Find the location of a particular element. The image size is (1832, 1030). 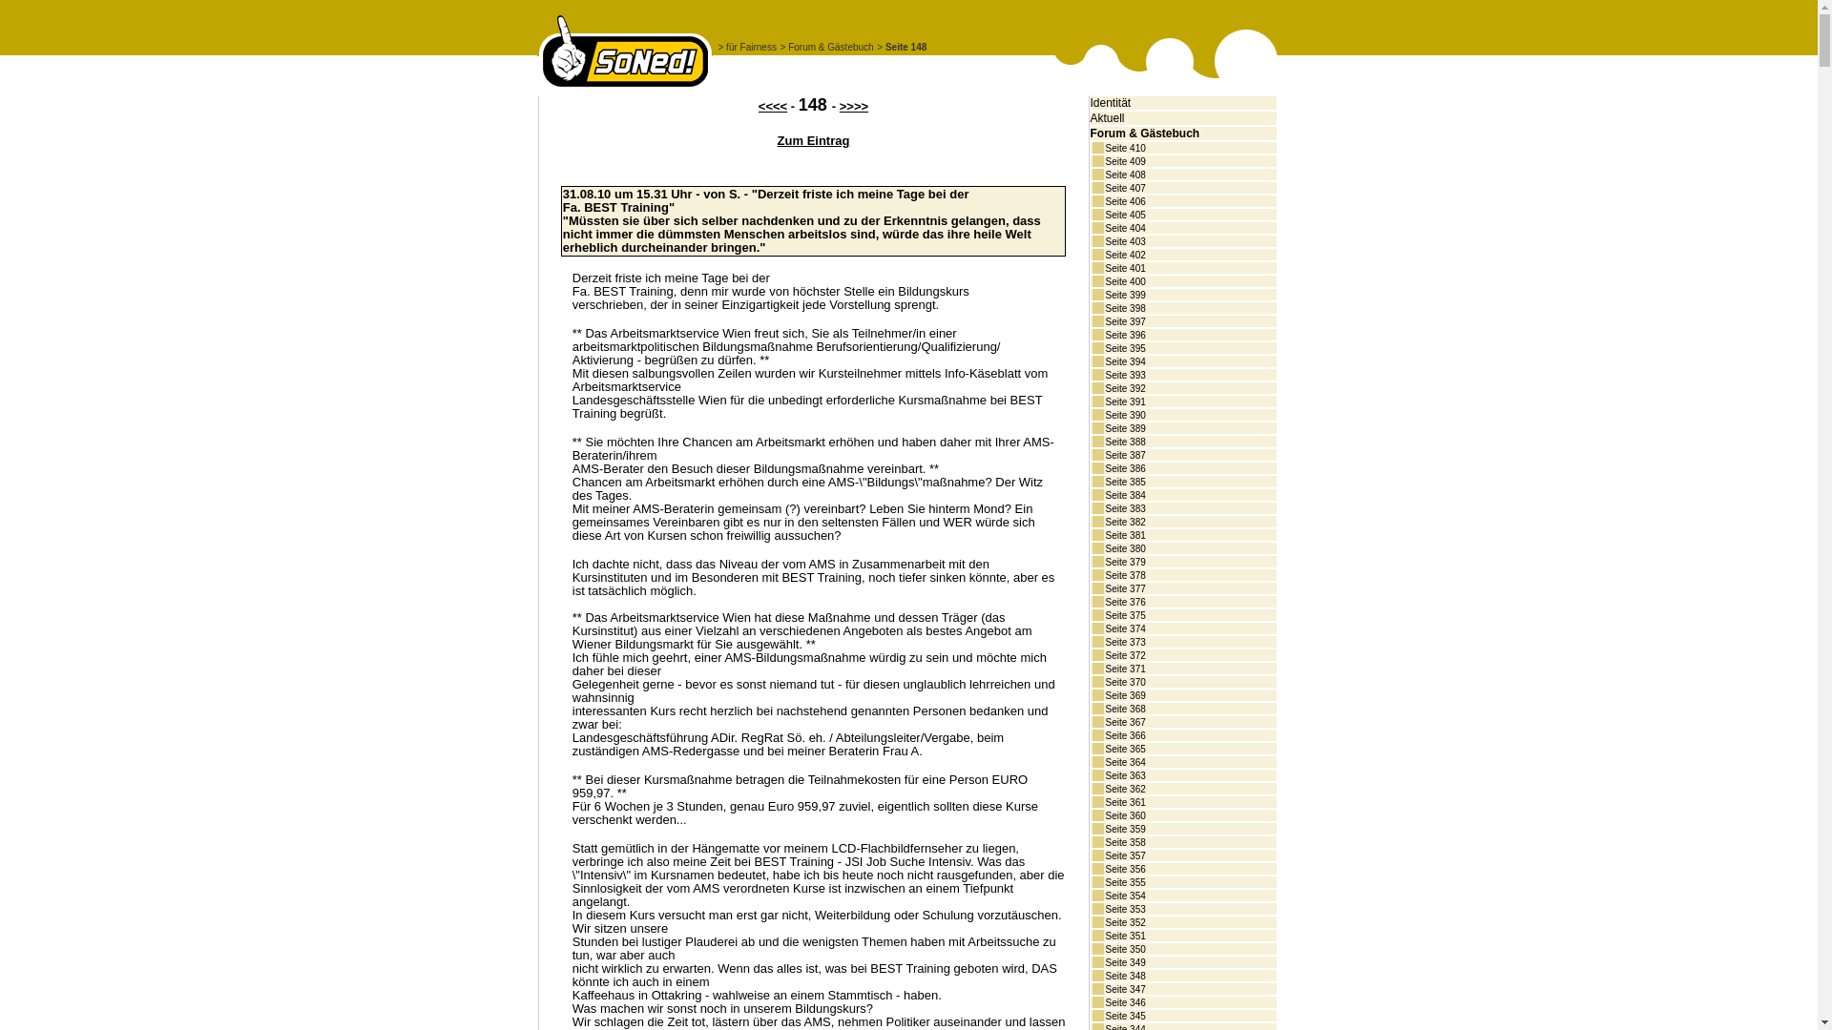

Seite 374 is located at coordinates (1124, 629).